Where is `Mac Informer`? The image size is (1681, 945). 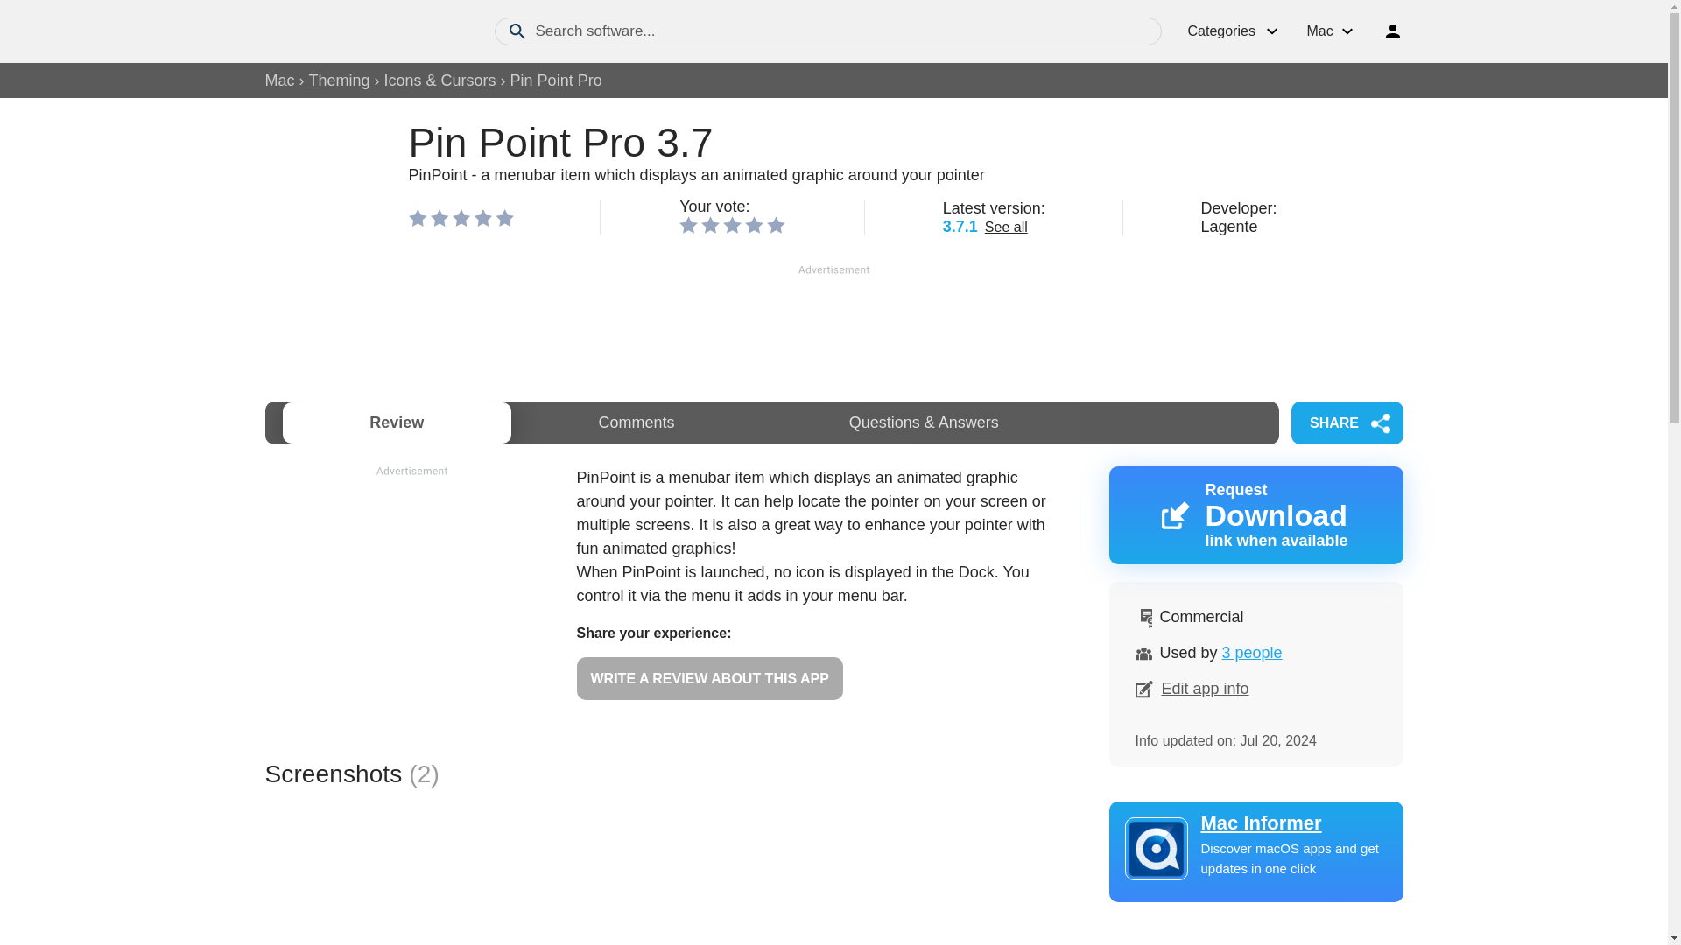
Mac Informer is located at coordinates (1255, 822).